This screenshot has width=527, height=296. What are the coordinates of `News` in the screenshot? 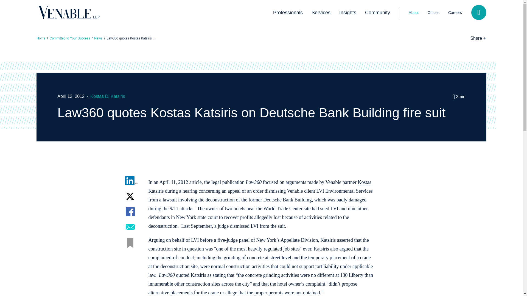 It's located at (98, 38).